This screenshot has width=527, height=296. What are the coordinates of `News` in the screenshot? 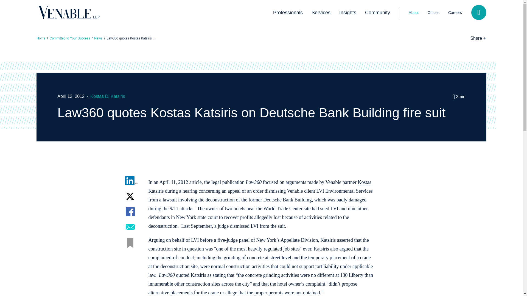 It's located at (98, 38).